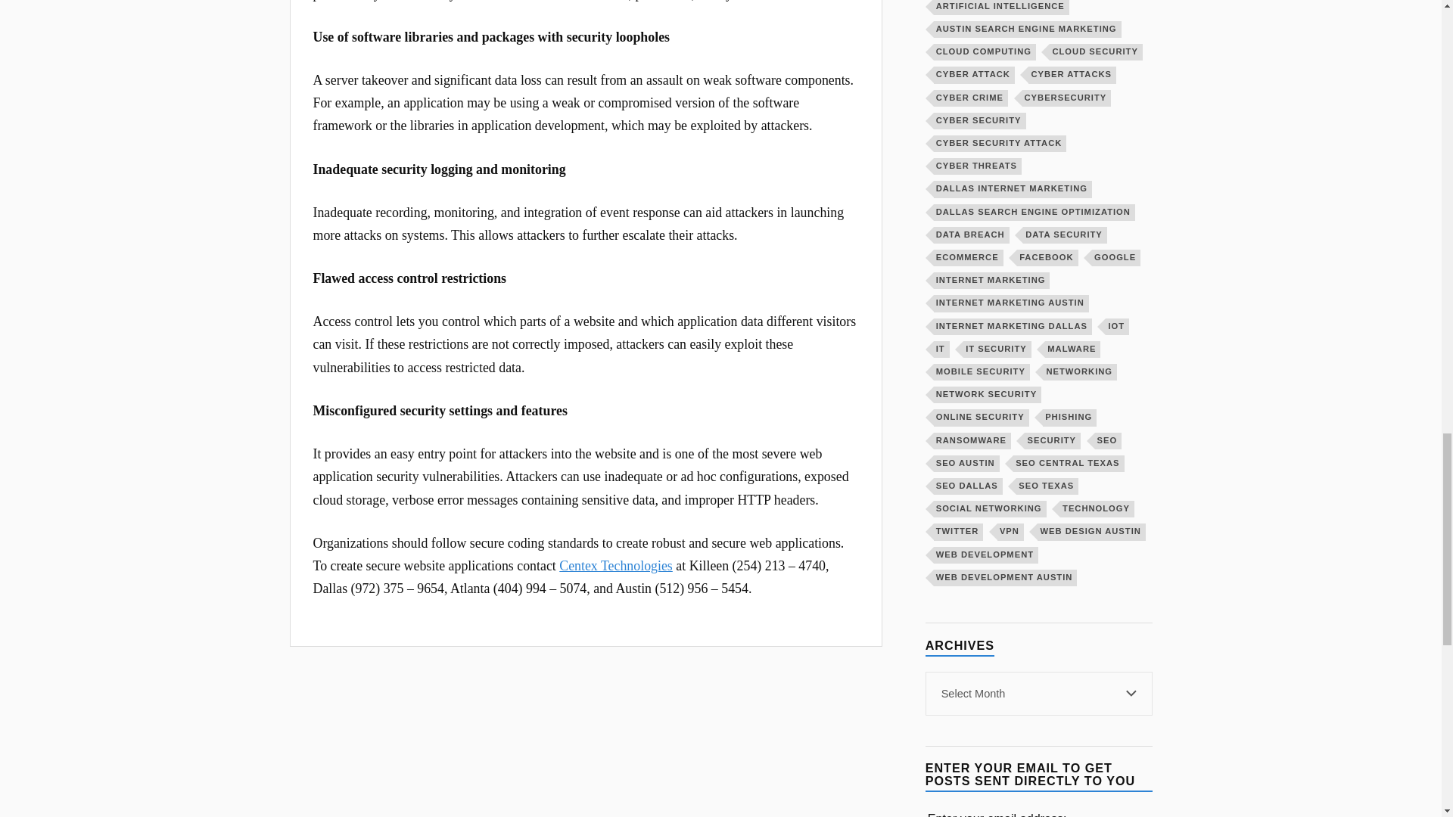 The width and height of the screenshot is (1453, 817). Describe the element at coordinates (1028, 29) in the screenshot. I see `AUSTIN SEARCH ENGINE MARKETING` at that location.